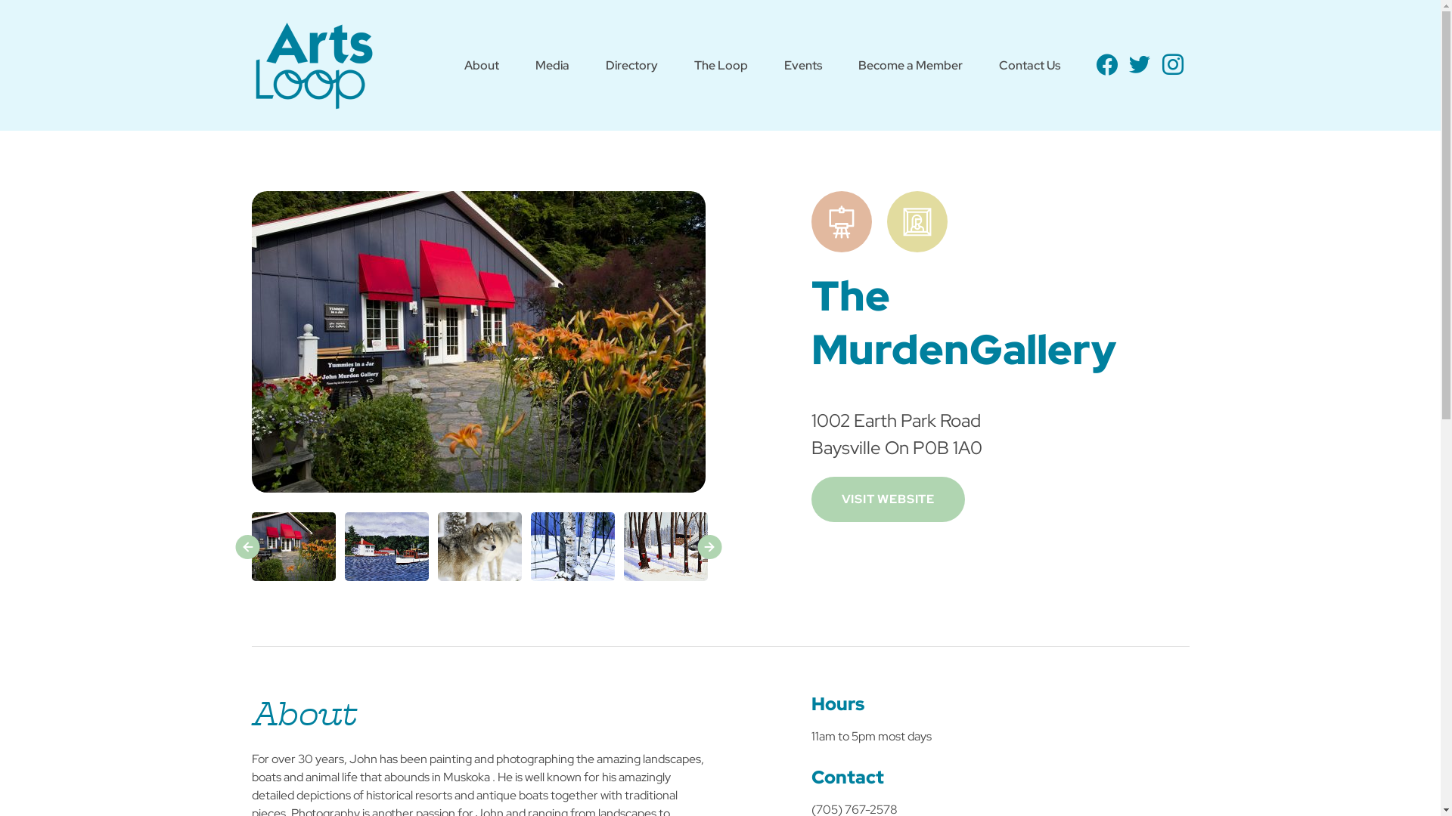 This screenshot has height=816, width=1452. Describe the element at coordinates (1030, 66) in the screenshot. I see `Contact Us` at that location.